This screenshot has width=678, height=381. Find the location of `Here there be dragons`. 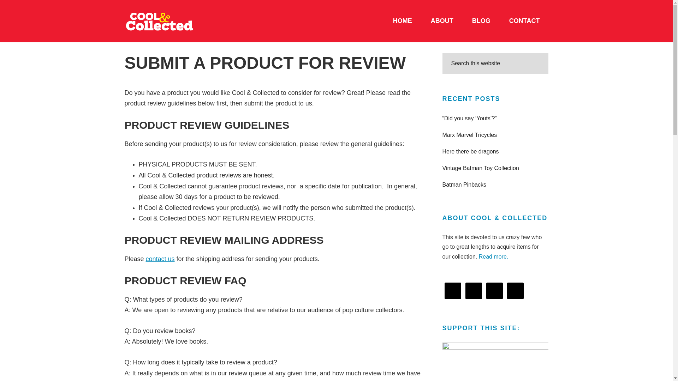

Here there be dragons is located at coordinates (470, 152).